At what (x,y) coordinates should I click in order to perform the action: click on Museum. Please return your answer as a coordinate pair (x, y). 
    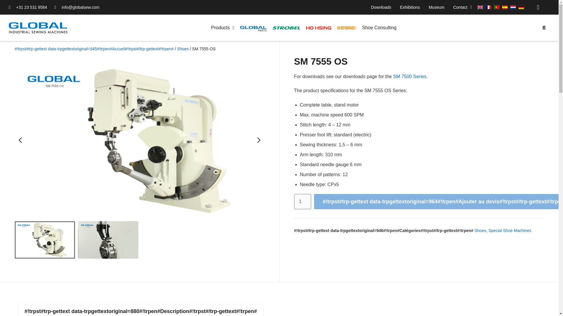
    Looking at the image, I should click on (436, 7).